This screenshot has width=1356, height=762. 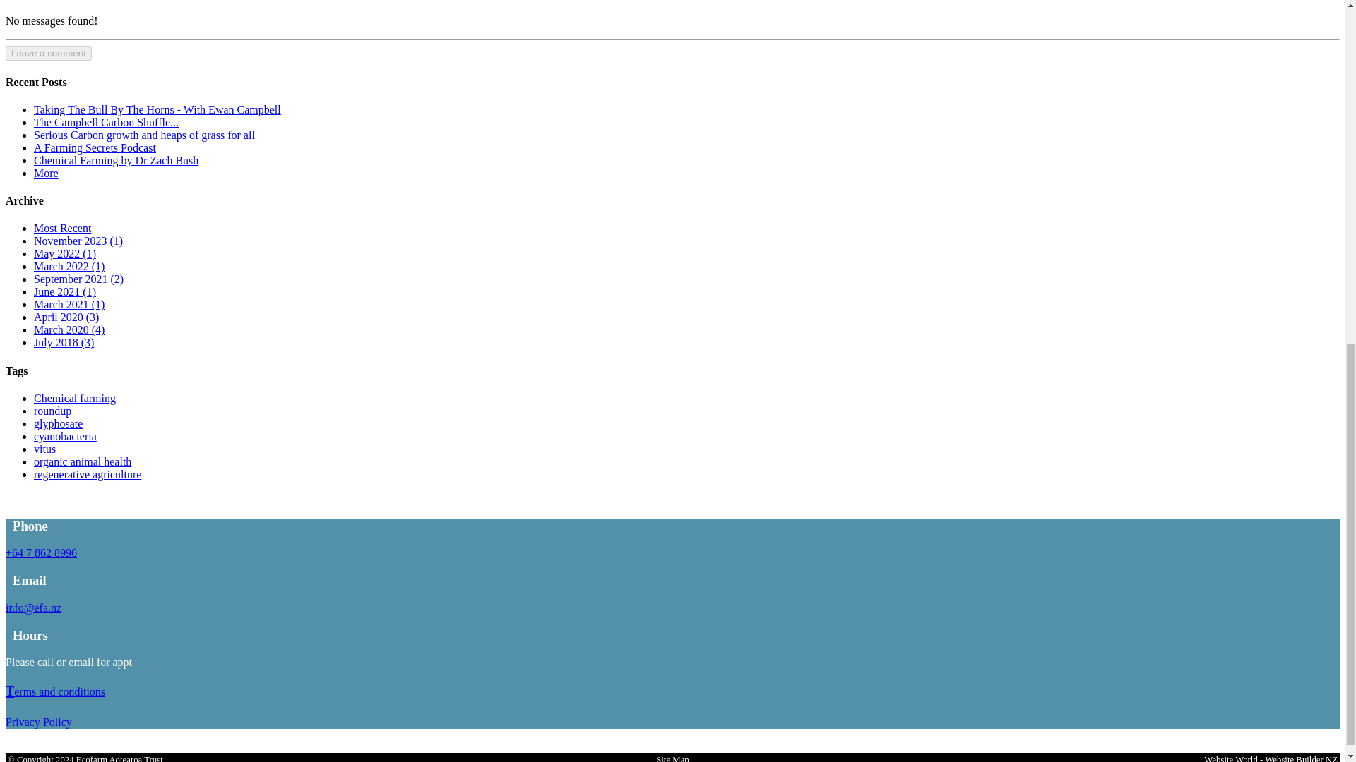 What do you see at coordinates (106, 123) in the screenshot?
I see `The Campbell Carbon Shuffle...` at bounding box center [106, 123].